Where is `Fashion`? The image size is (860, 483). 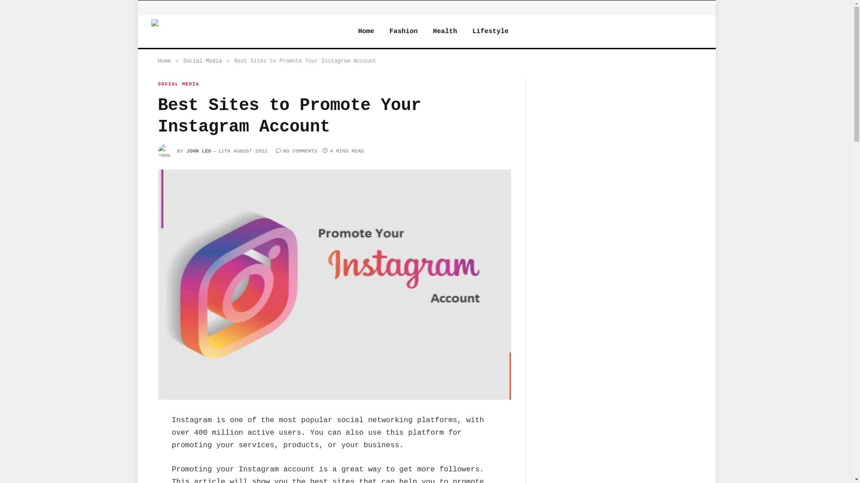
Fashion is located at coordinates (404, 31).